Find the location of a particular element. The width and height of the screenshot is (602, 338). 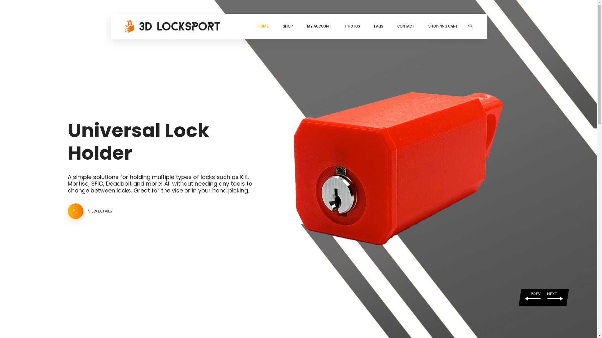

FAQS is located at coordinates (378, 26).